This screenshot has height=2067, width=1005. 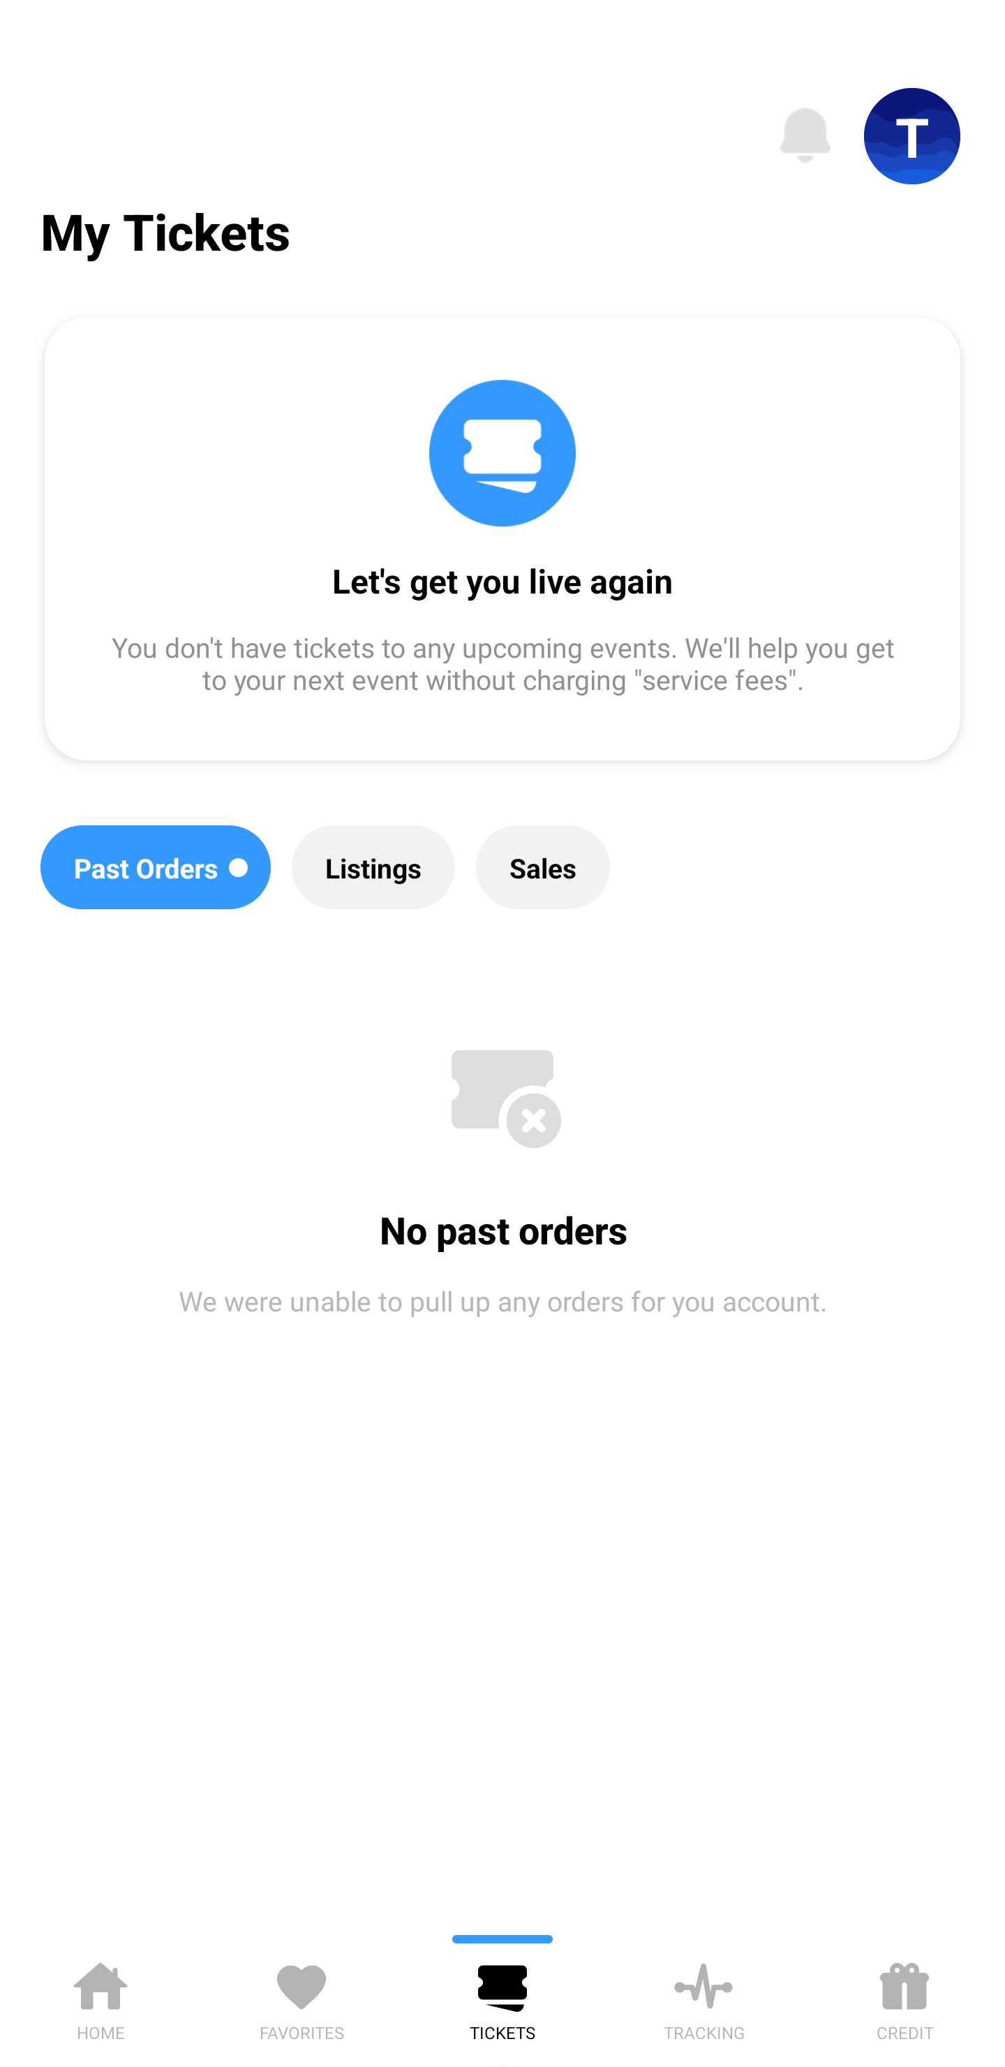 I want to click on Sales, so click(x=543, y=867).